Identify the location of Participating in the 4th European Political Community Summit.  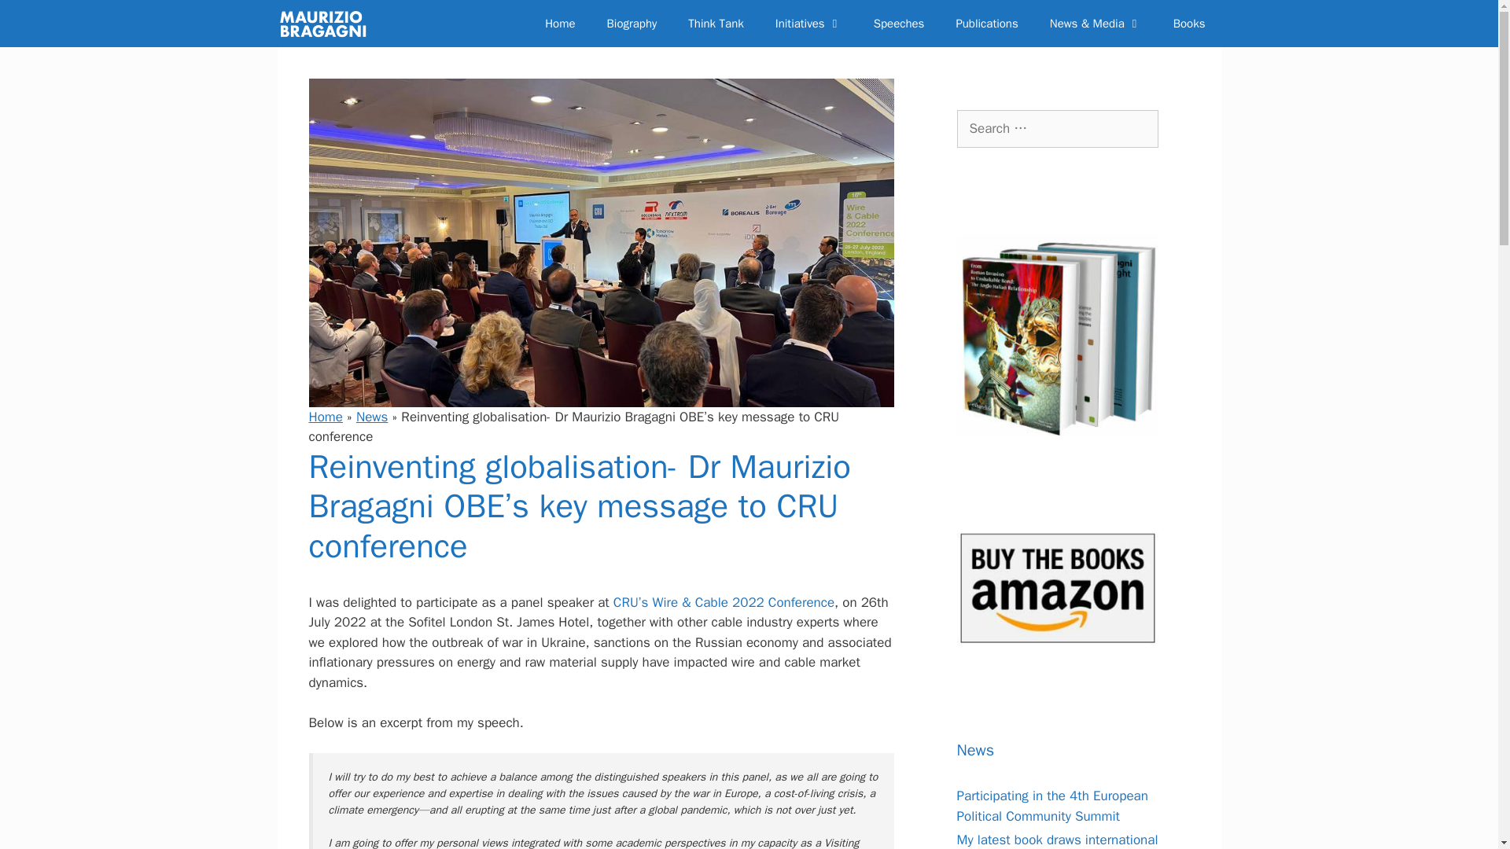
(1051, 806).